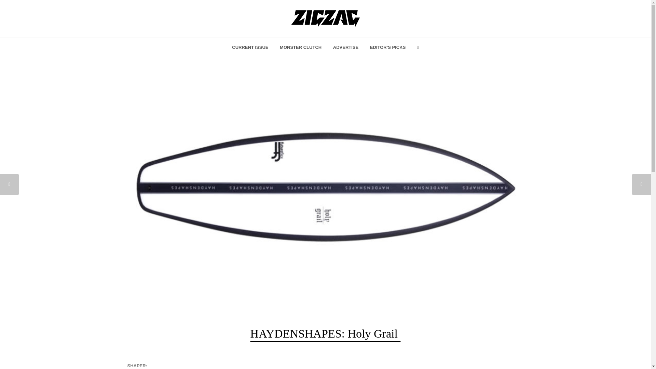  What do you see at coordinates (250, 48) in the screenshot?
I see `CURRENT ISSUE` at bounding box center [250, 48].